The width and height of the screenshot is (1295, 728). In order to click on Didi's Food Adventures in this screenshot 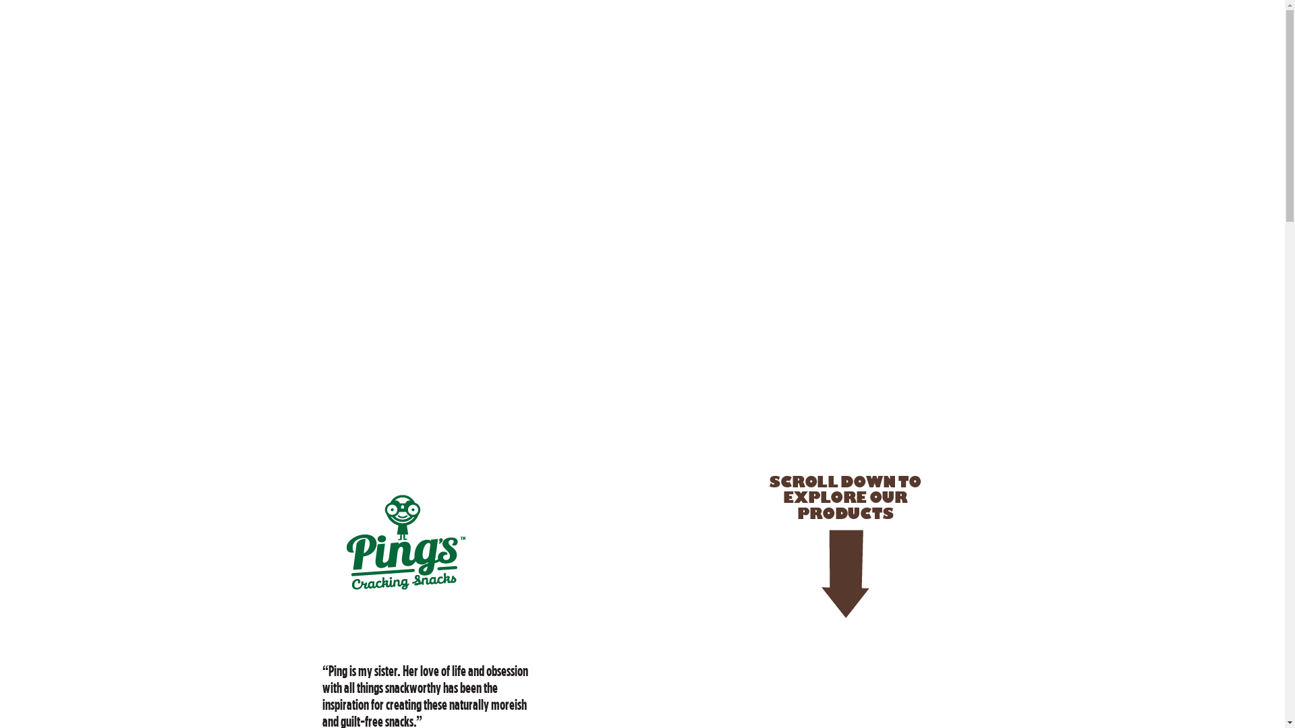, I will do `click(642, 155)`.